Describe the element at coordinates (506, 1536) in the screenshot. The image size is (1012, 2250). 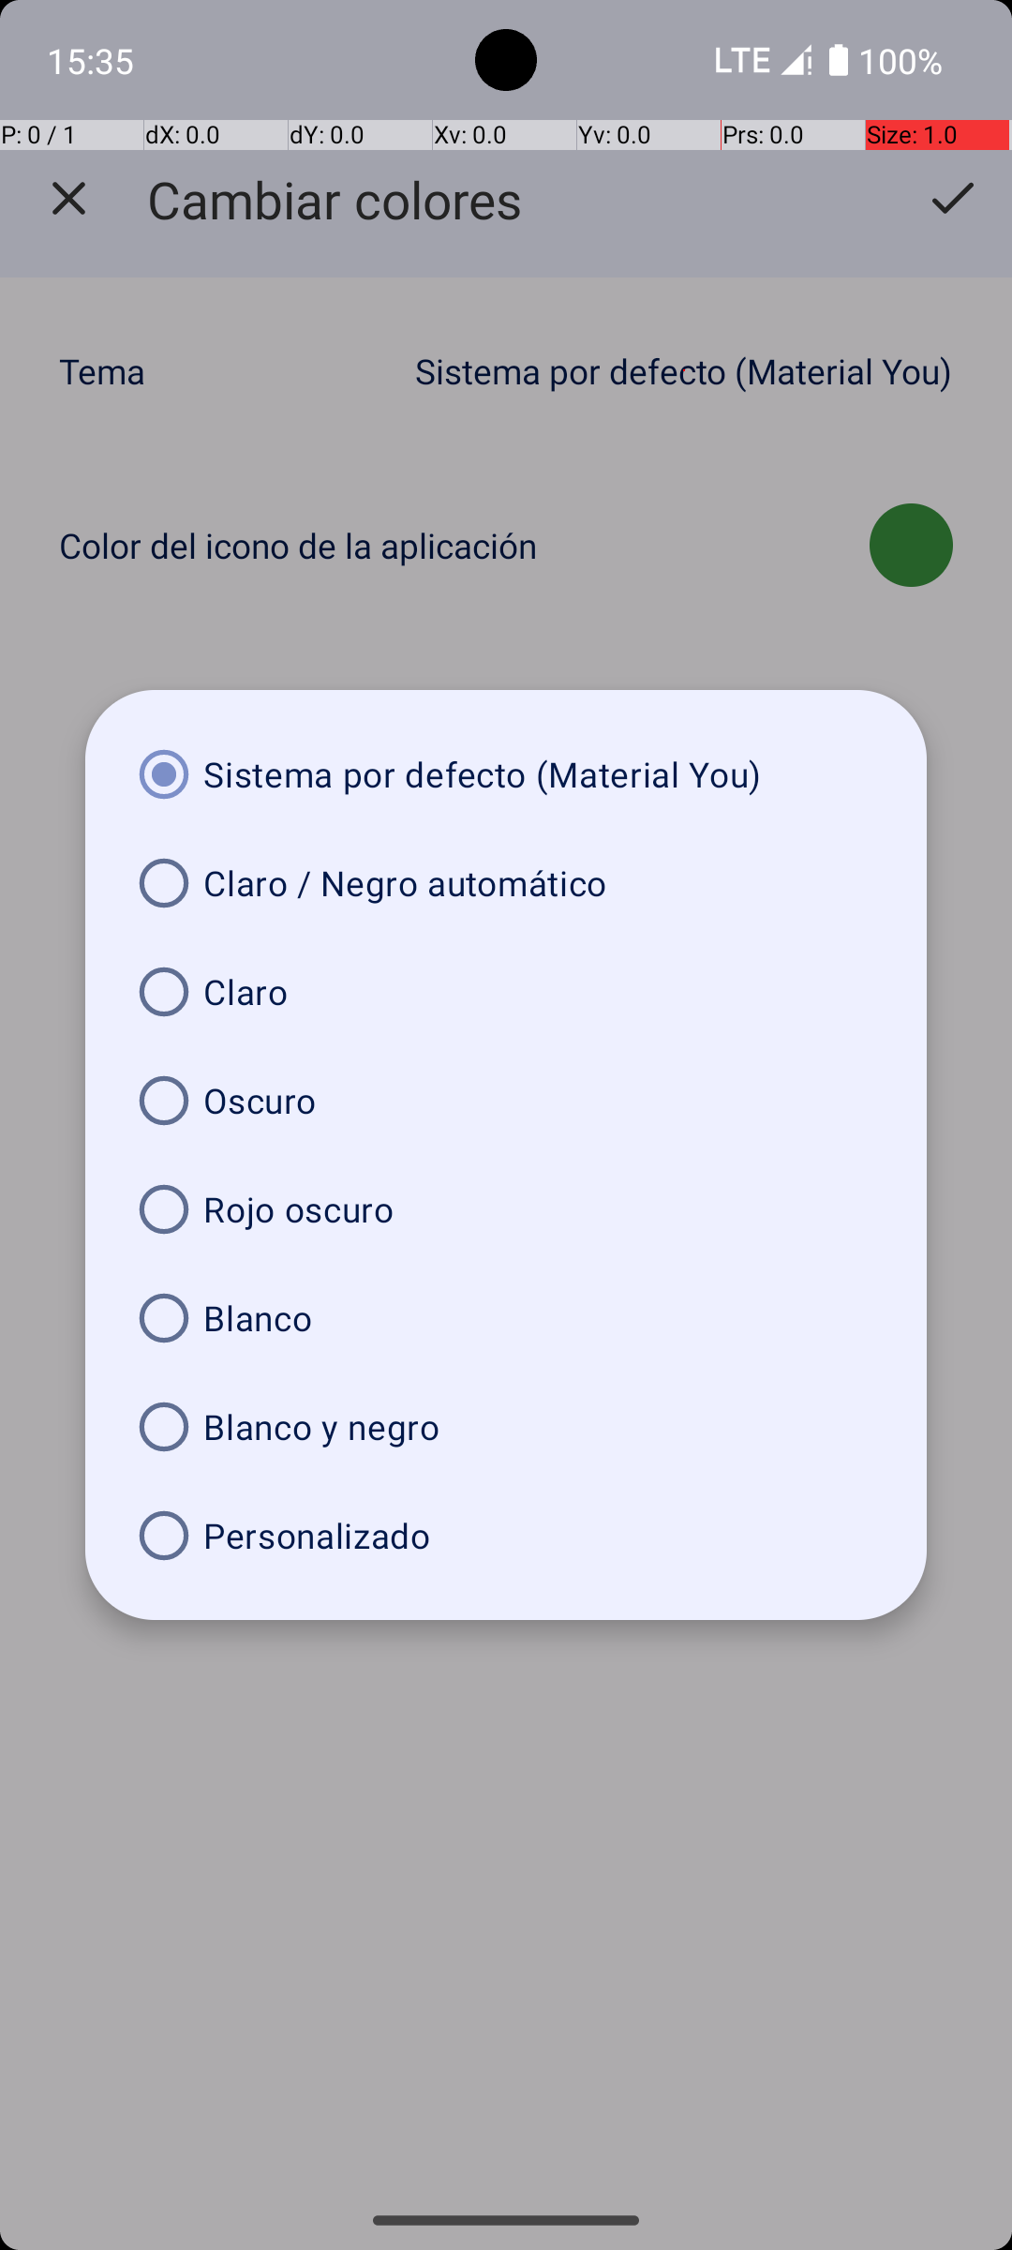
I see `Personalizado` at that location.